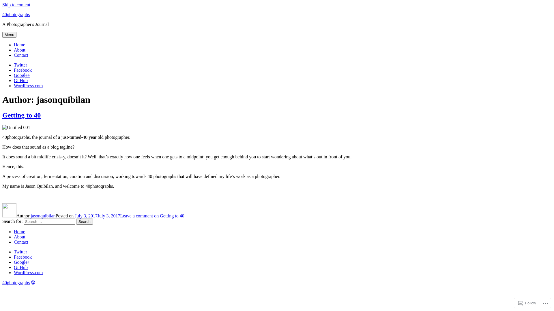 This screenshot has height=311, width=554. Describe the element at coordinates (20, 50) in the screenshot. I see `About` at that location.